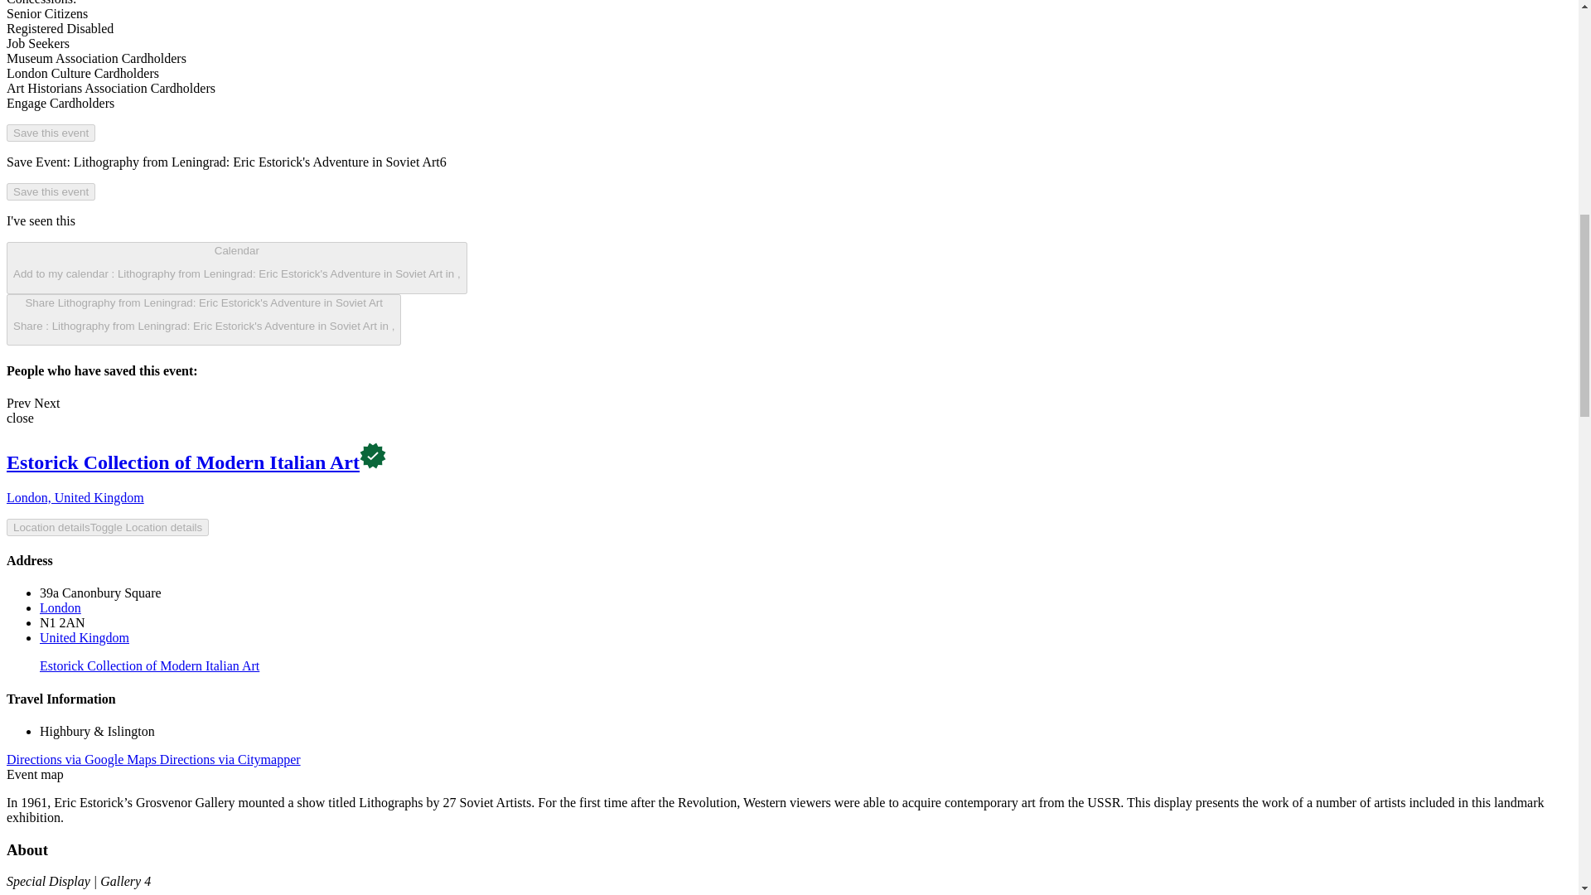  What do you see at coordinates (107, 527) in the screenshot?
I see `Location detailsToggle Location details` at bounding box center [107, 527].